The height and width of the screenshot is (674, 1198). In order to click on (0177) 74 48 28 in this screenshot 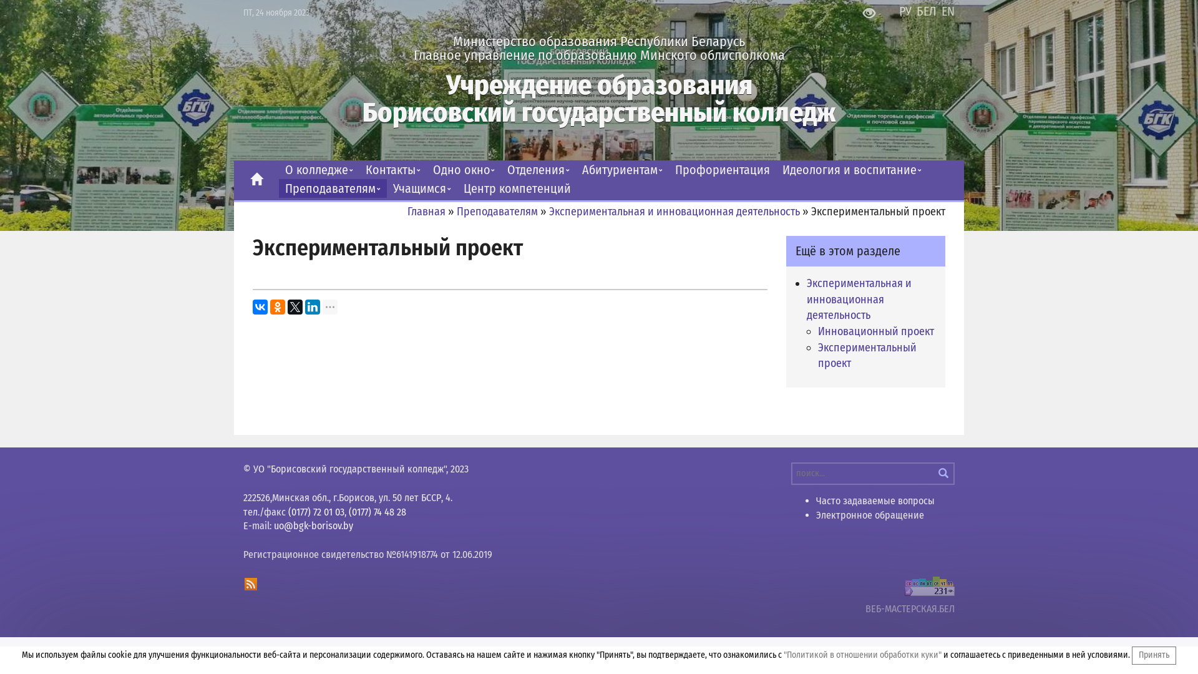, I will do `click(377, 512)`.